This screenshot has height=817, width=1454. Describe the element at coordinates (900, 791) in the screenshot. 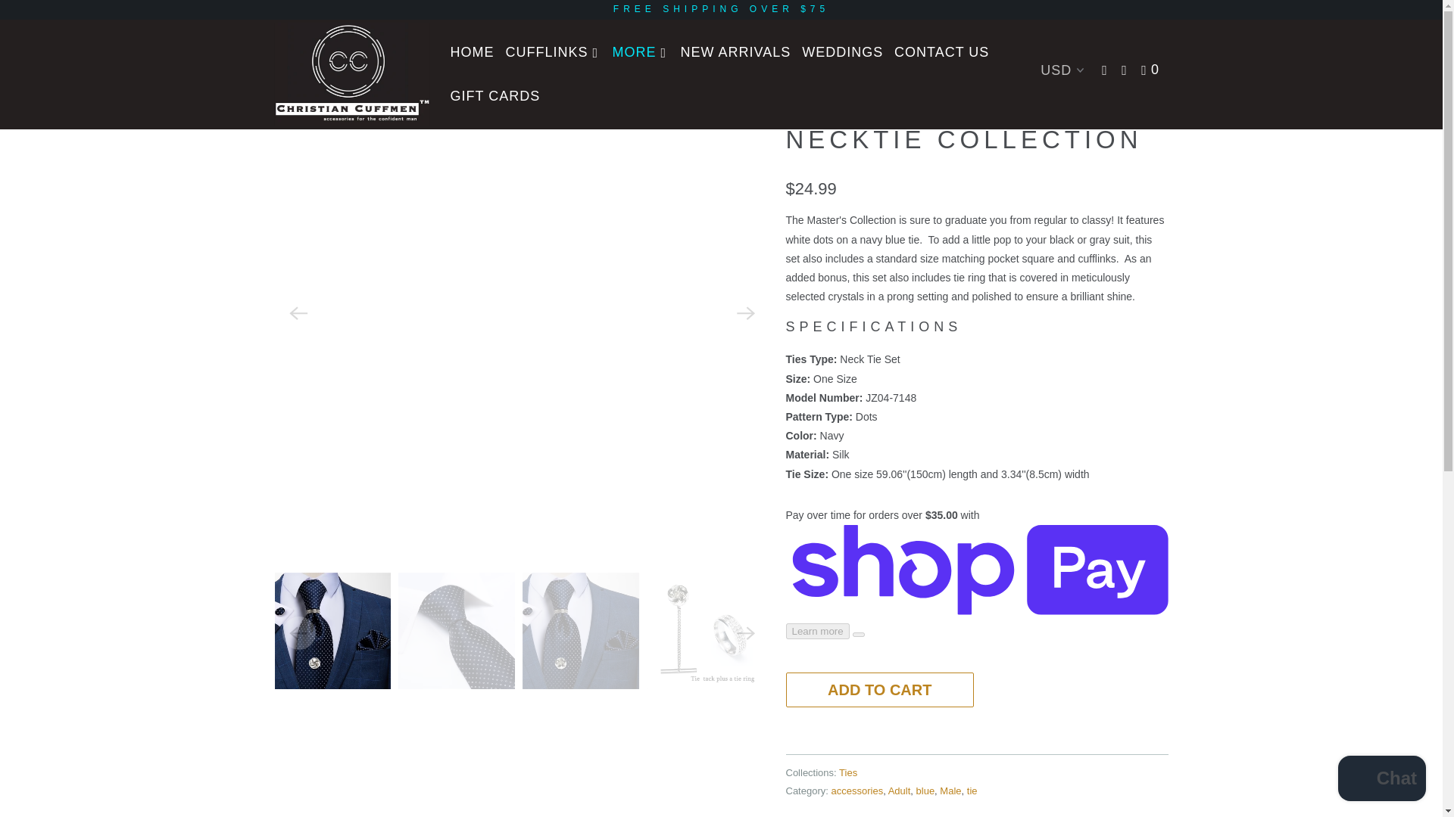

I see `Products tagged Adult` at that location.